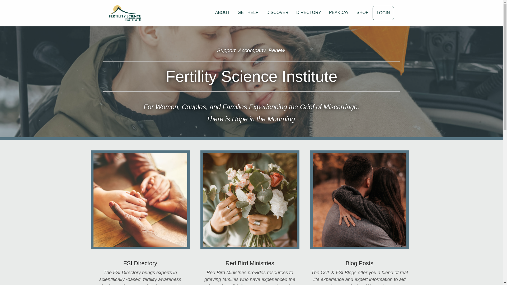 The width and height of the screenshot is (507, 285). I want to click on GET HELP, so click(248, 13).